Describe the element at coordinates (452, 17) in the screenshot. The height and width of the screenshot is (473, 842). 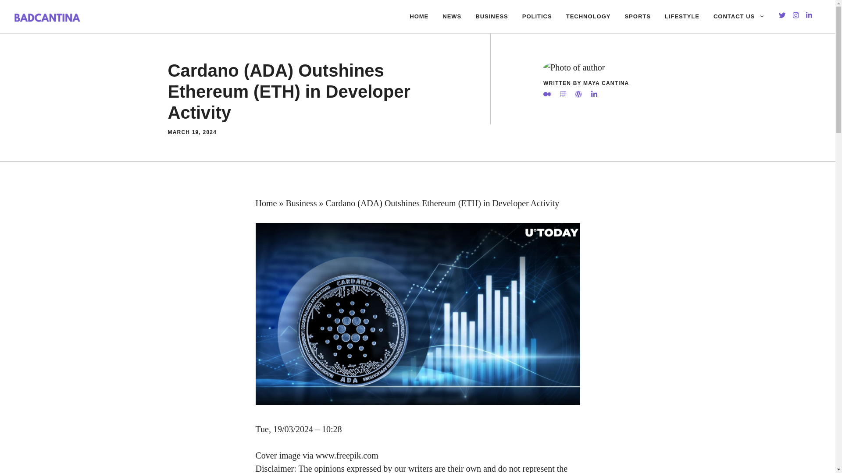
I see `NEWS` at that location.